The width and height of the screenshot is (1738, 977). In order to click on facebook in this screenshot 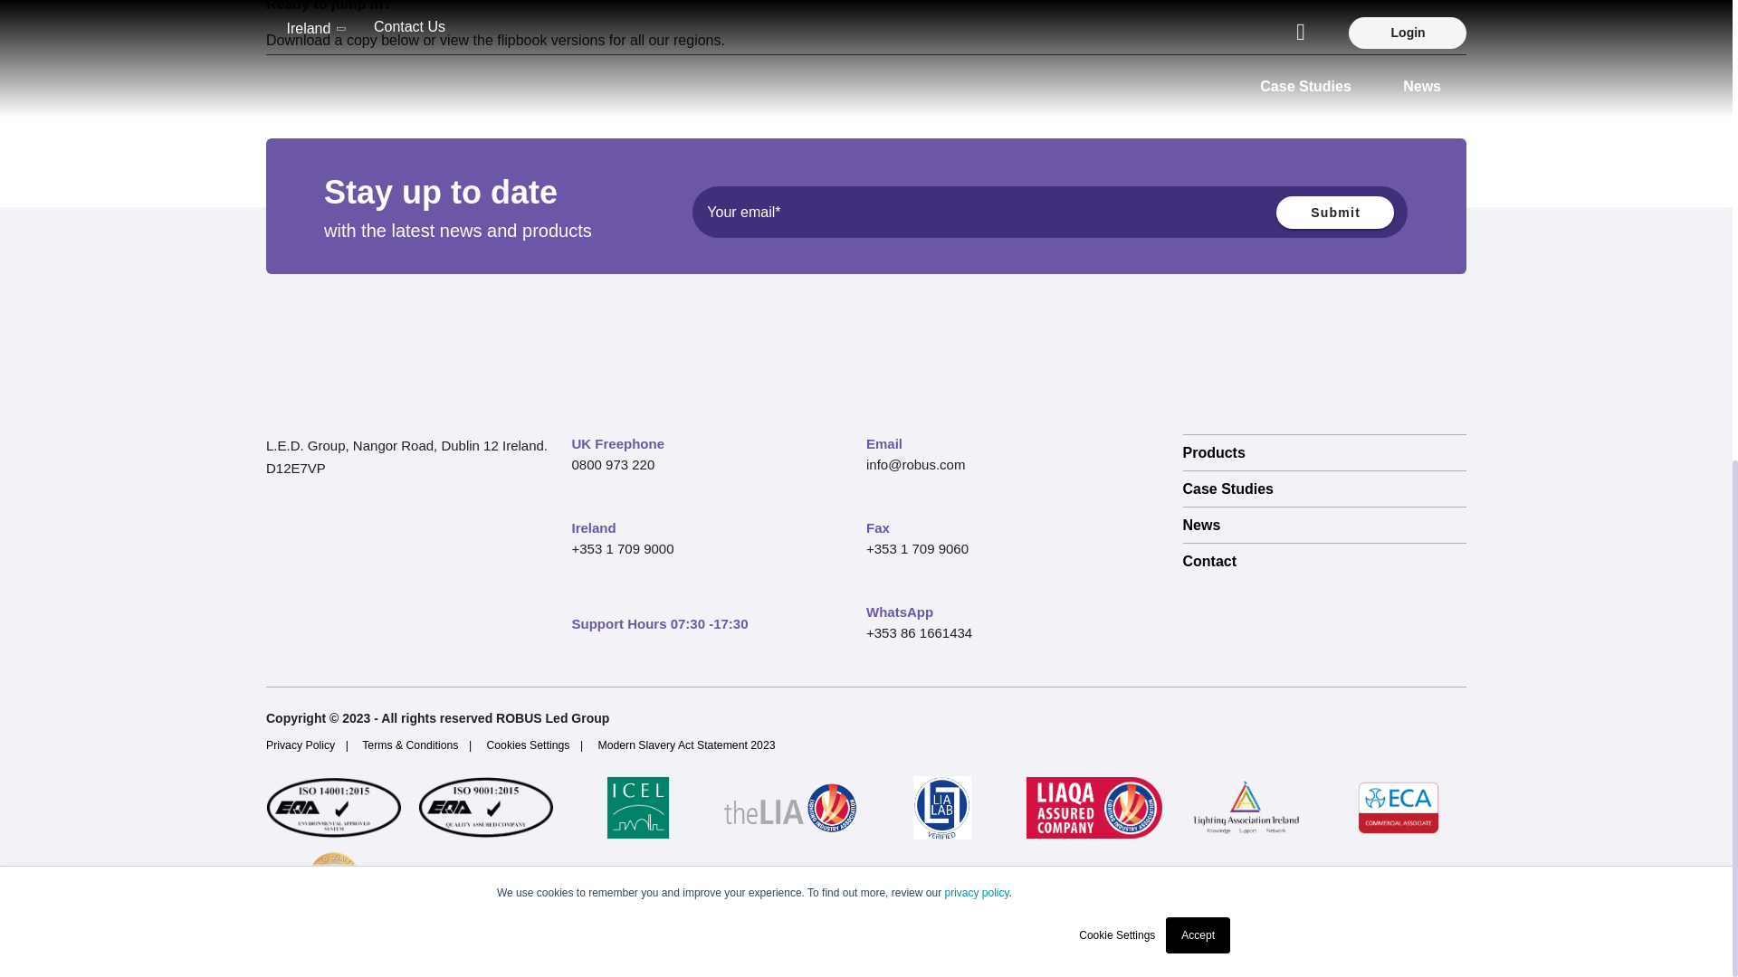, I will do `click(281, 643)`.